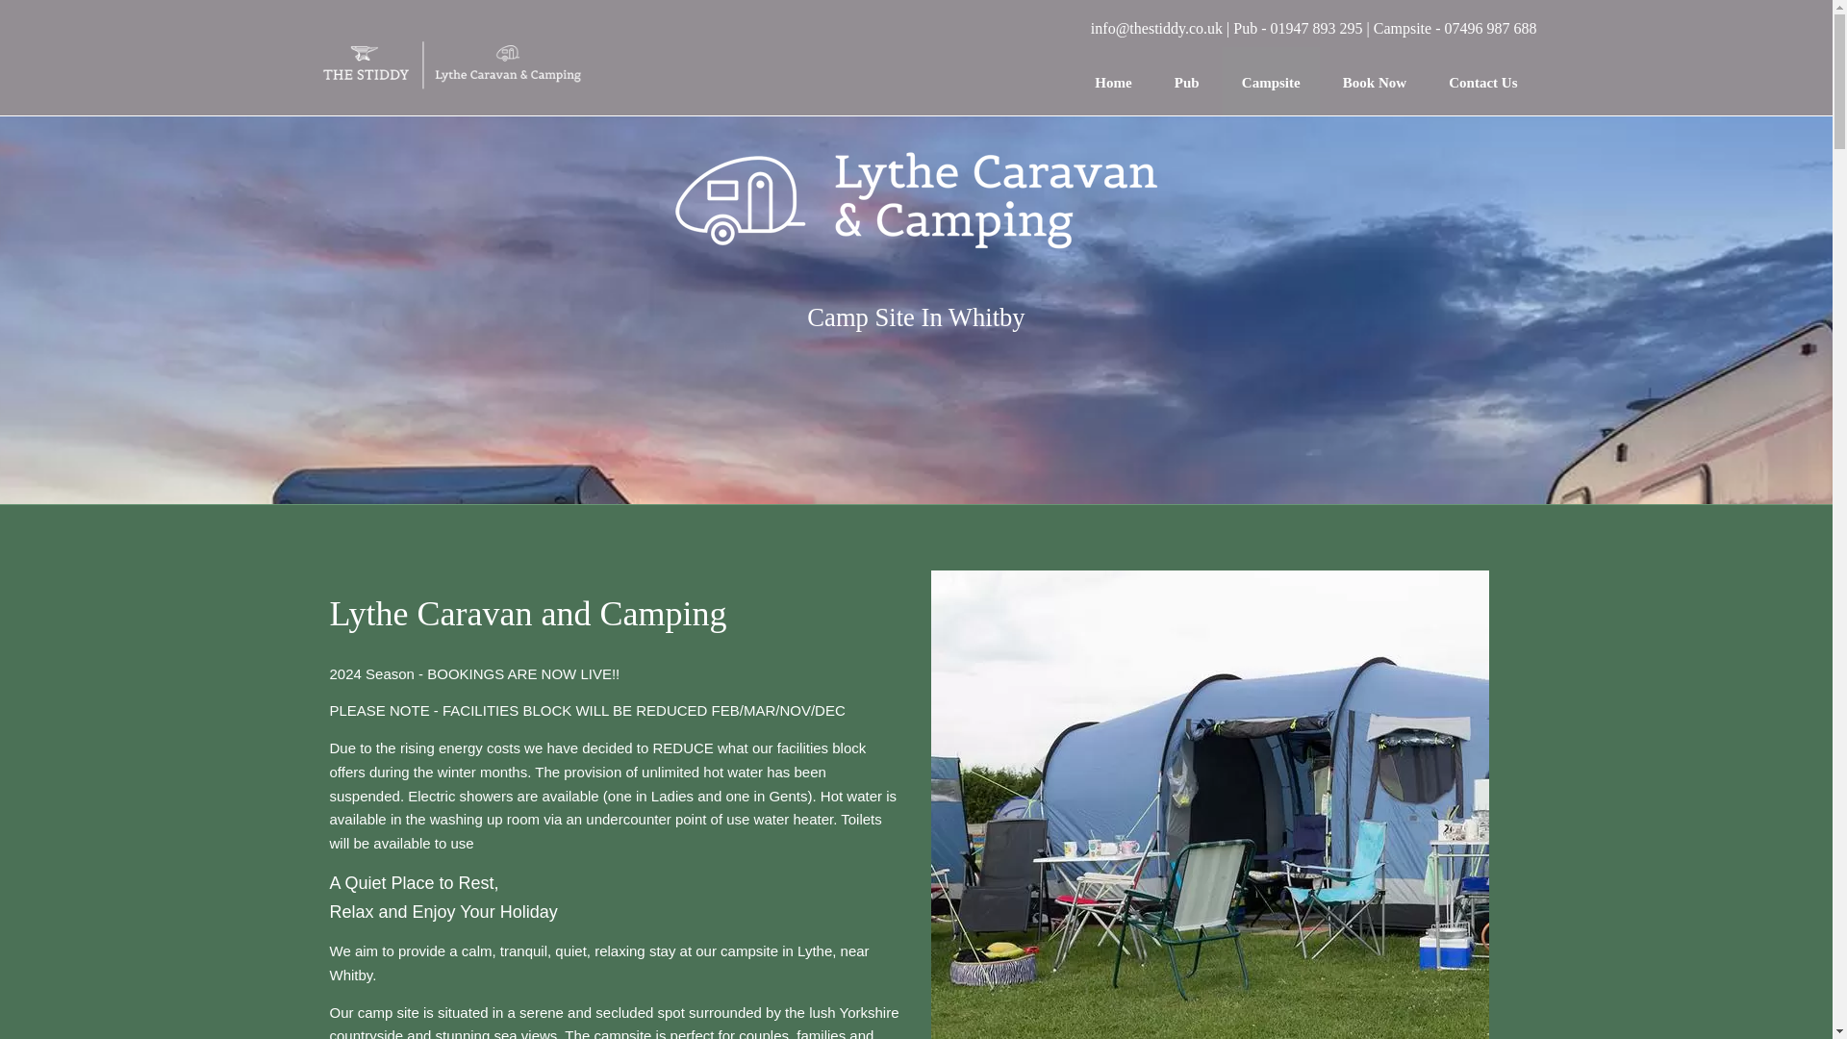  I want to click on Home, so click(1112, 79).